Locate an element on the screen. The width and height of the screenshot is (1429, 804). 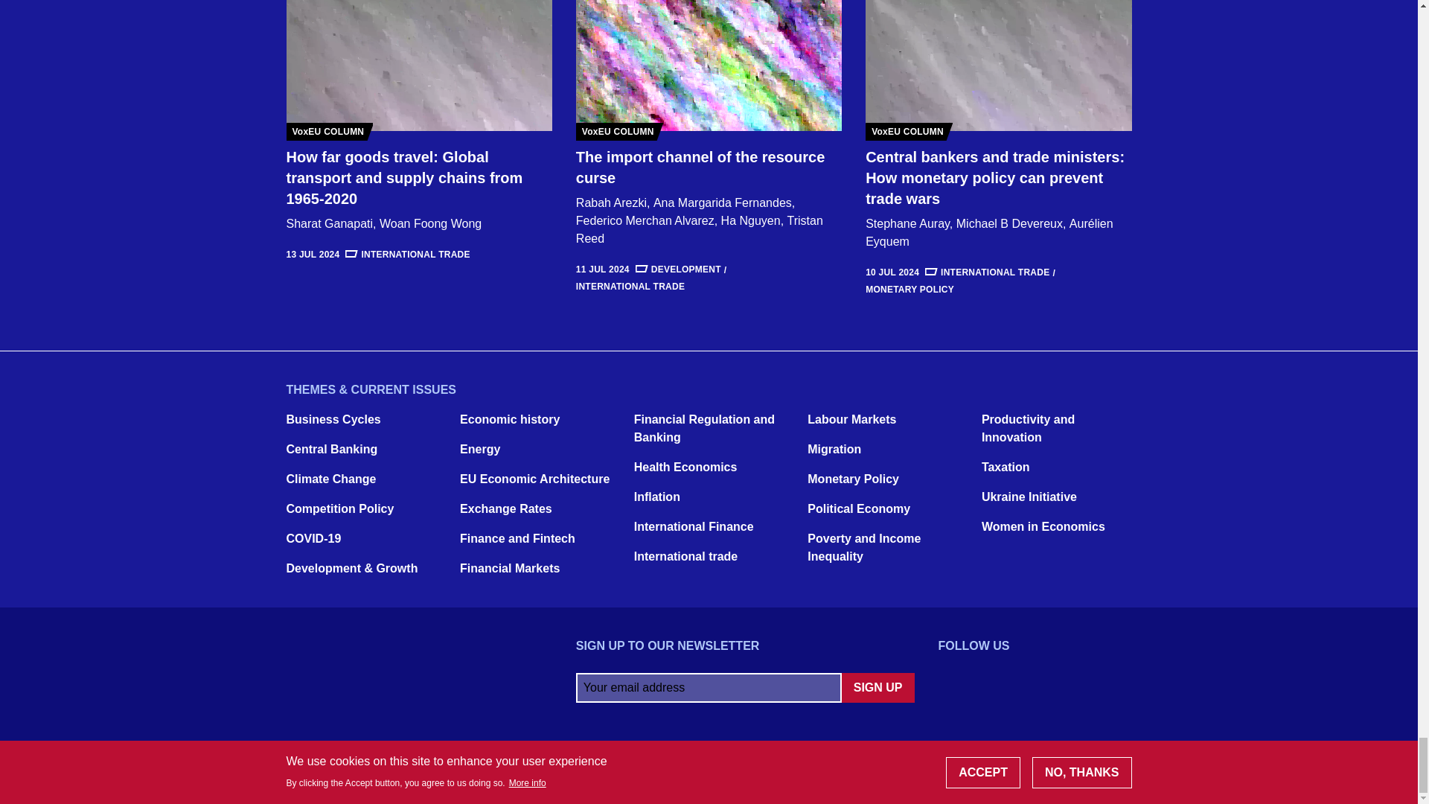
sign up is located at coordinates (877, 687).